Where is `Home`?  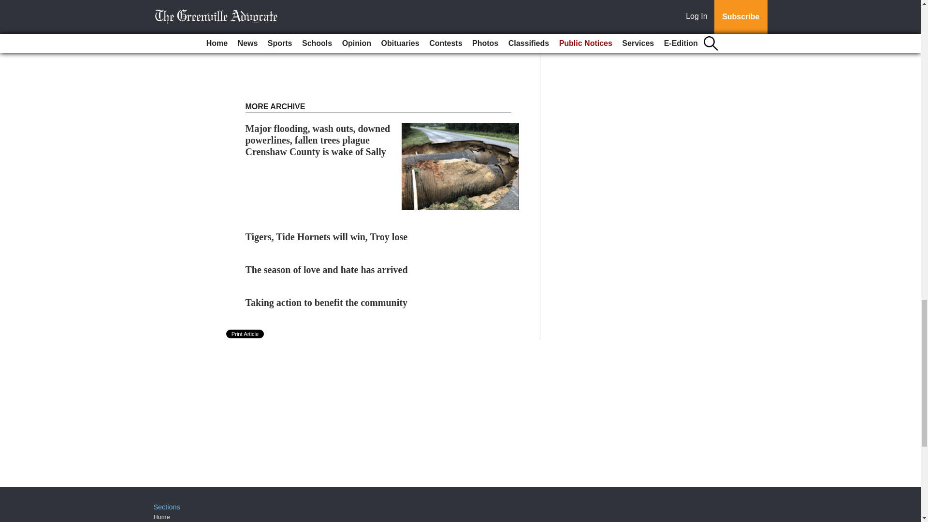
Home is located at coordinates (161, 516).